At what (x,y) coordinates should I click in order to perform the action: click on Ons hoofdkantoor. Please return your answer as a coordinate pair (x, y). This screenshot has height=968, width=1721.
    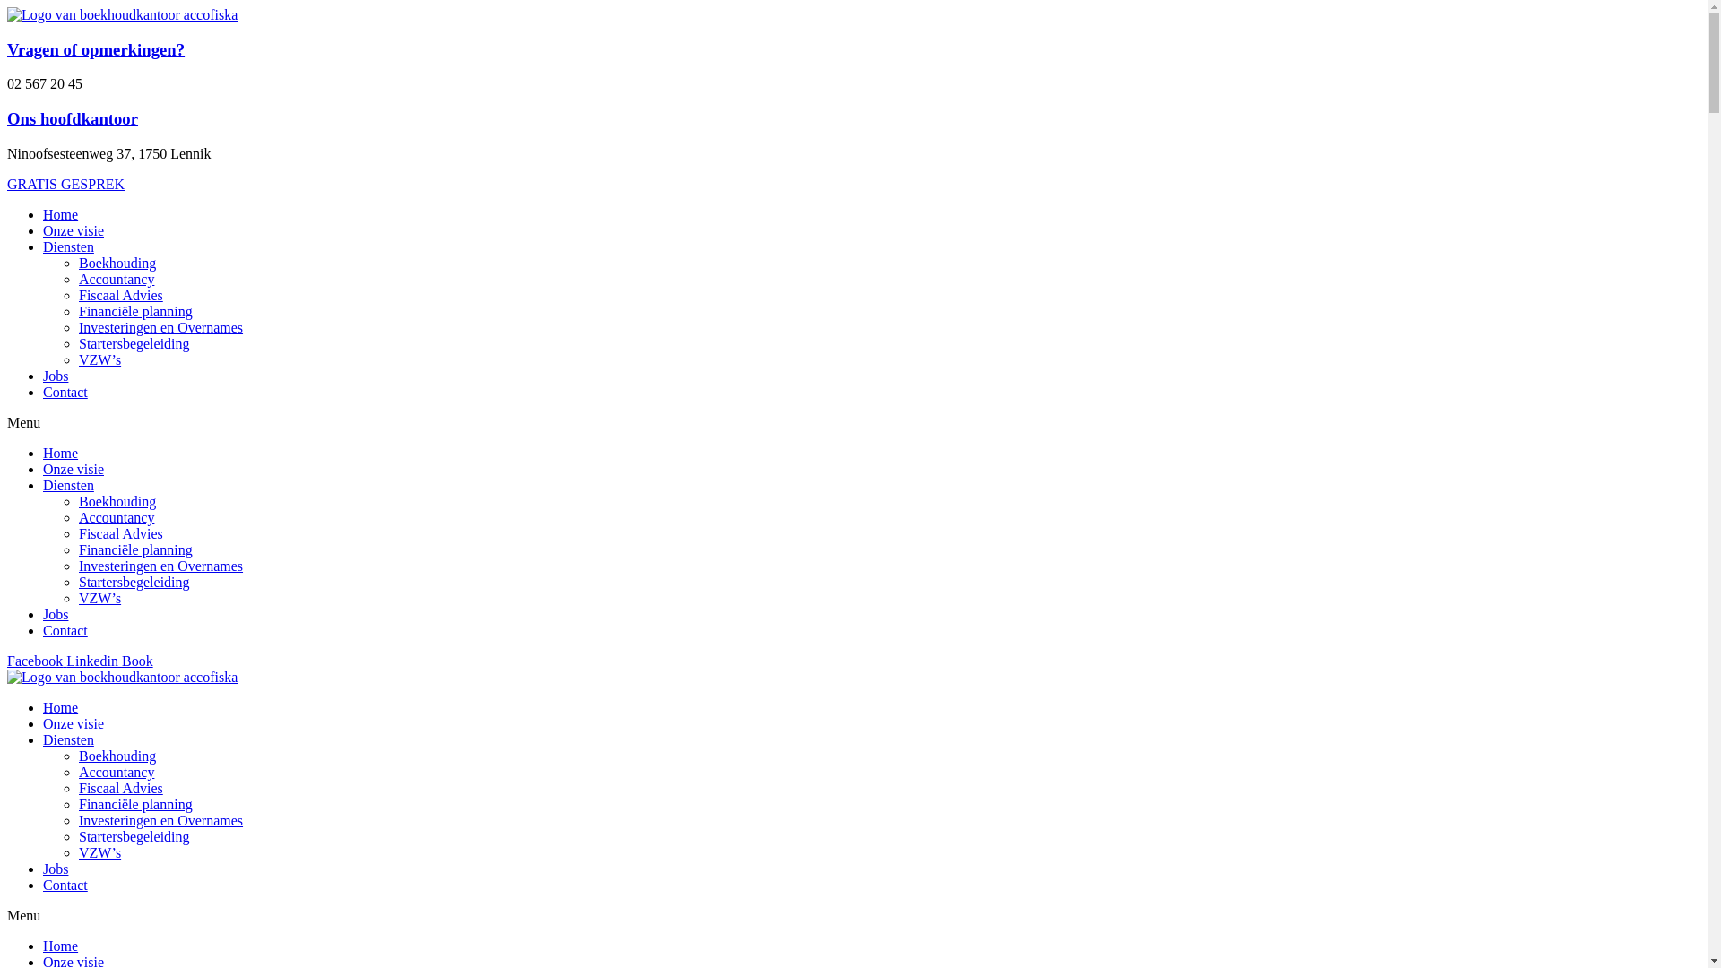
    Looking at the image, I should click on (73, 118).